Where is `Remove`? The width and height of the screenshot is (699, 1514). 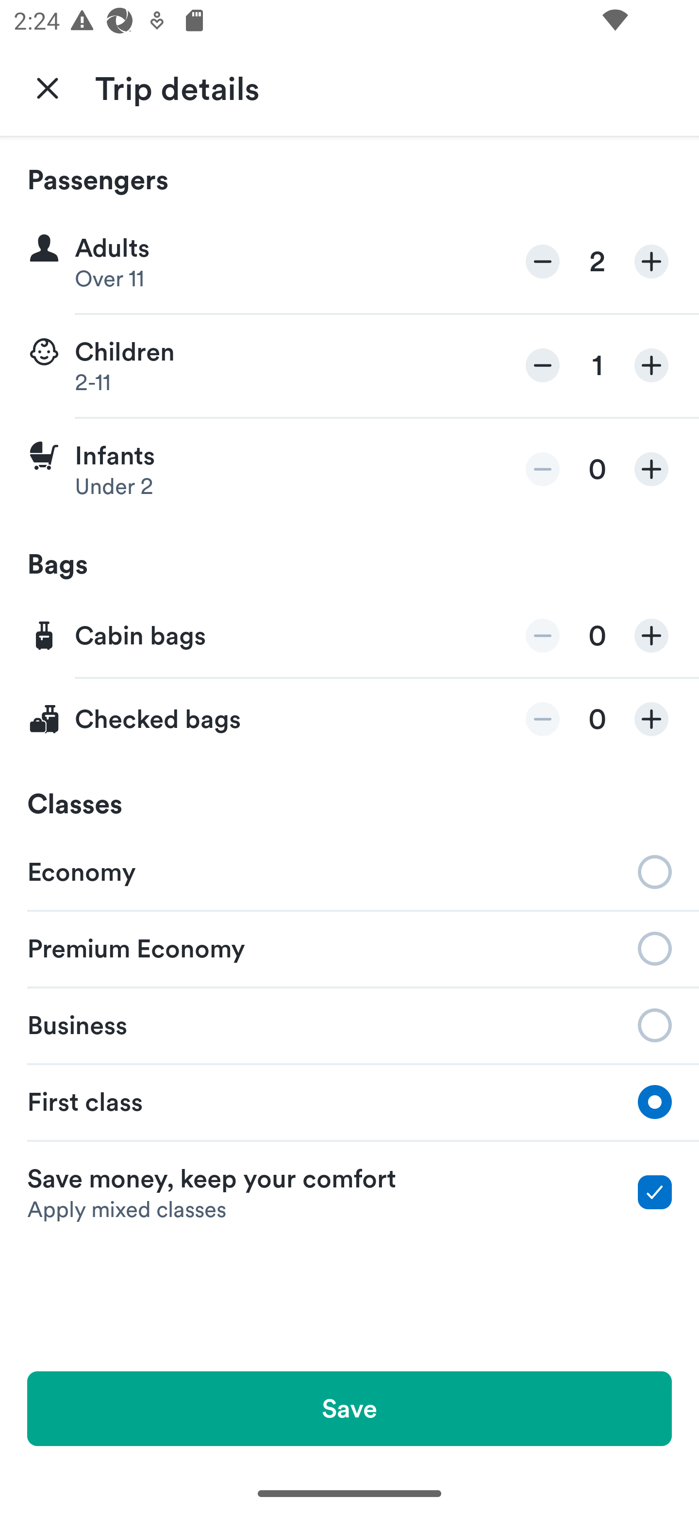 Remove is located at coordinates (543, 365).